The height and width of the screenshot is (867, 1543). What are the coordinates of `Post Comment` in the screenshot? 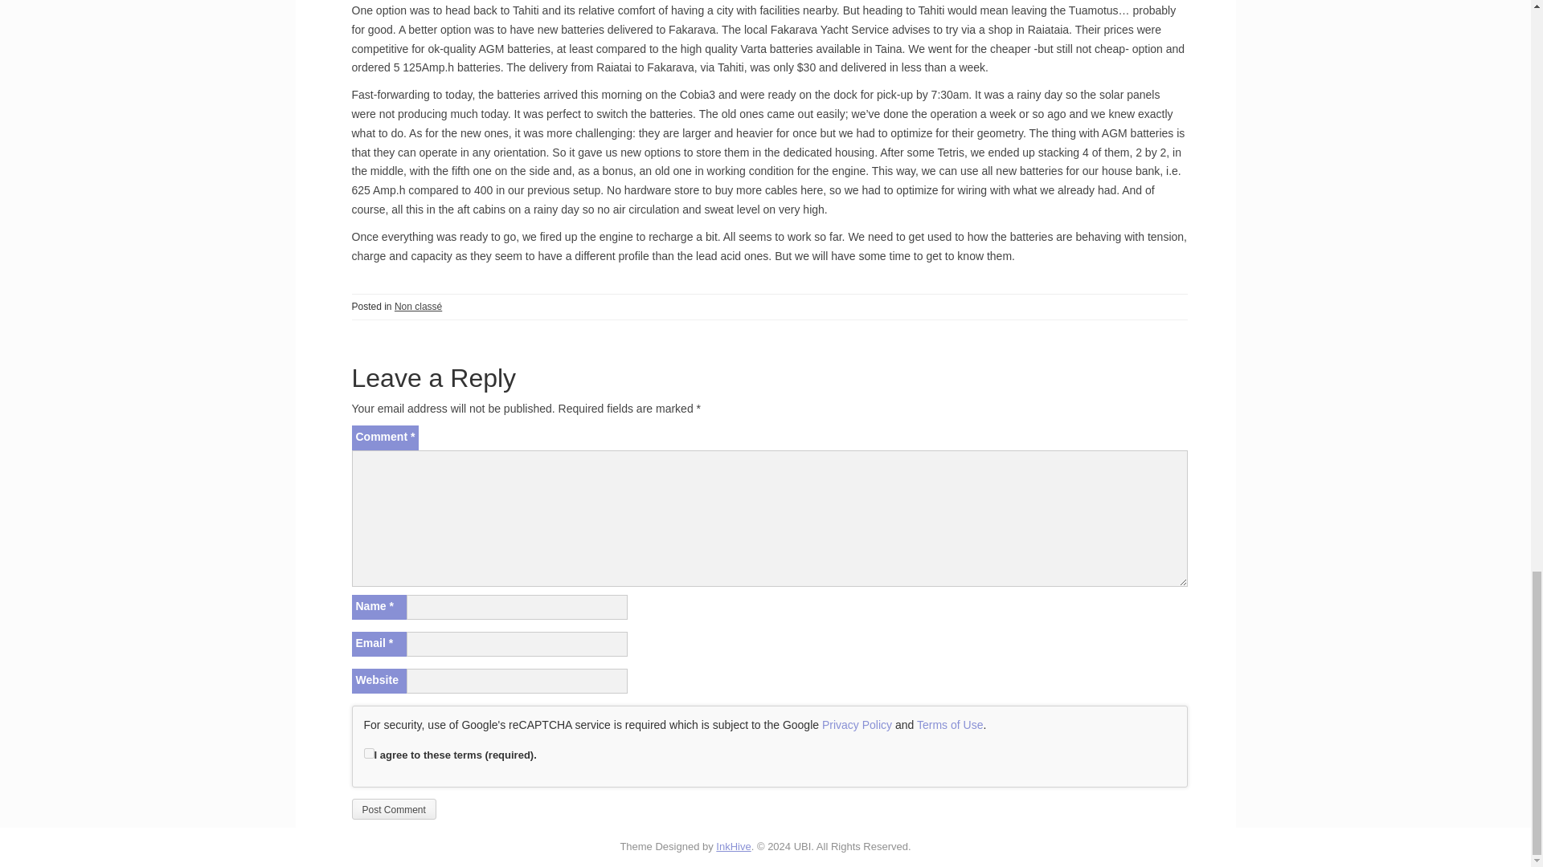 It's located at (394, 808).